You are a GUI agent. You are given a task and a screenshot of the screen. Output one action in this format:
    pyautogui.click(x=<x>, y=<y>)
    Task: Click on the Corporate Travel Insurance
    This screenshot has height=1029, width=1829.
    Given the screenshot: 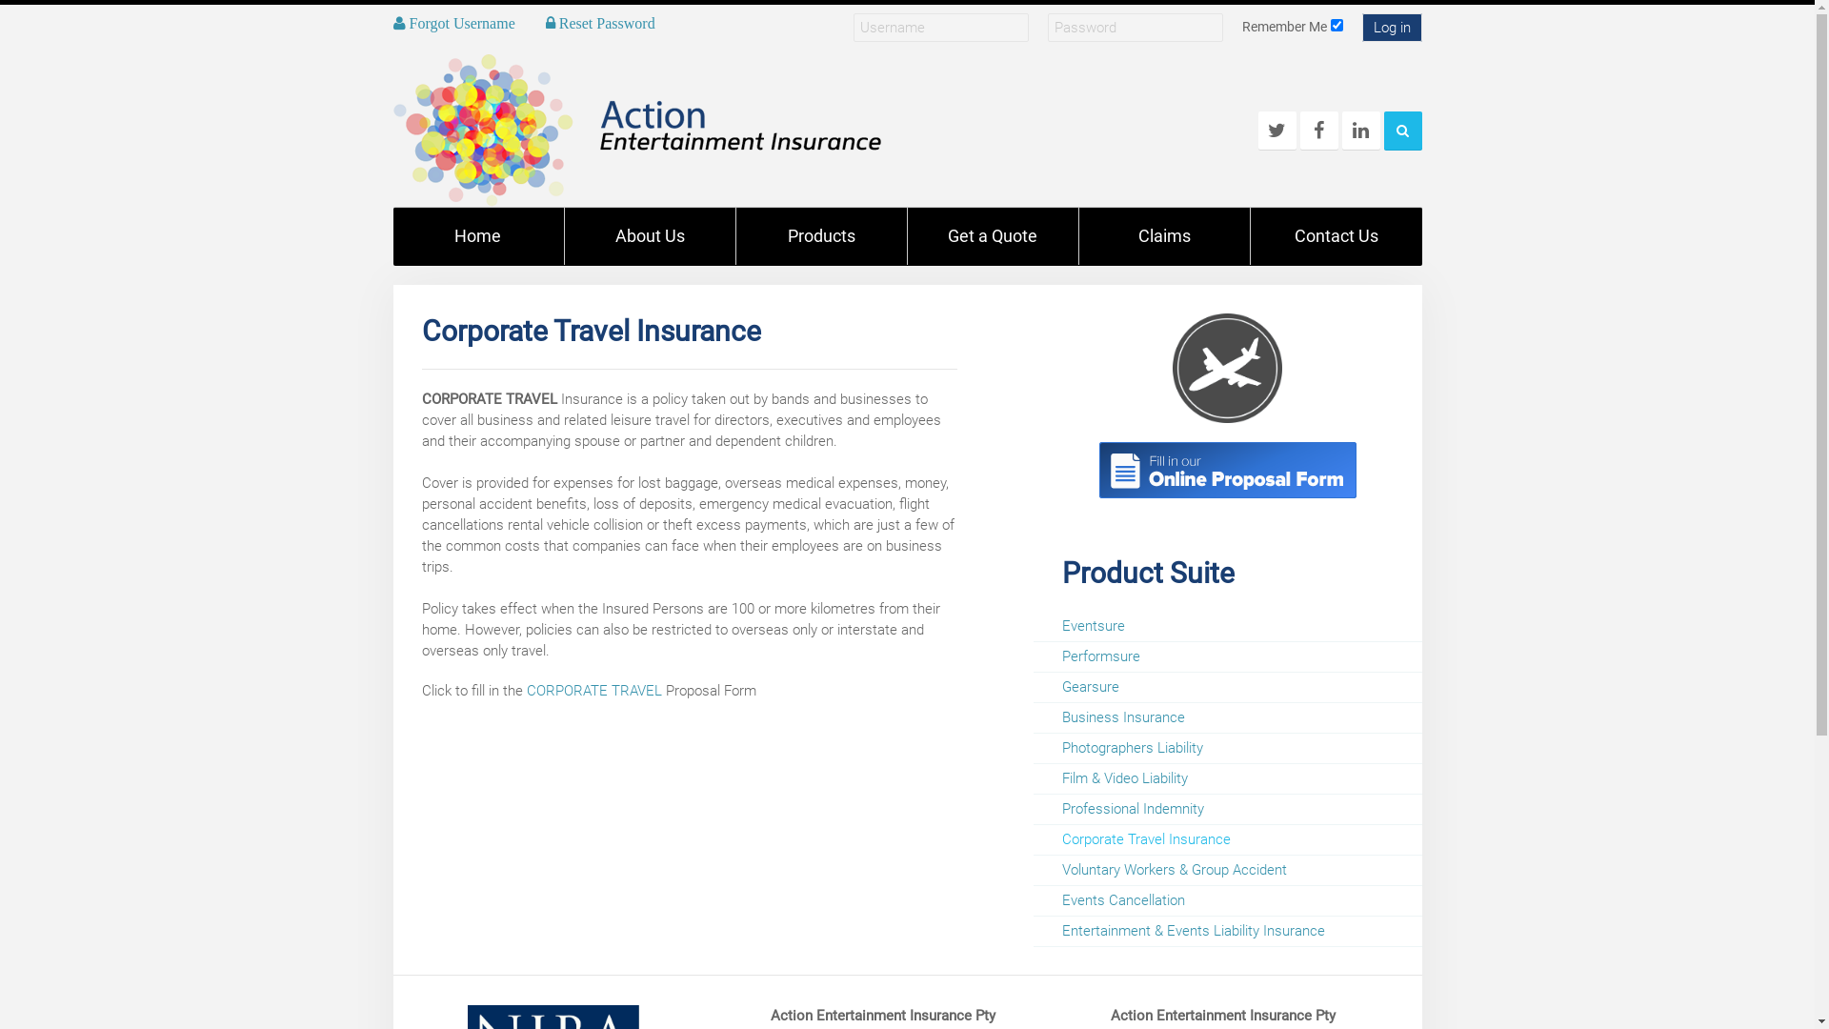 What is the action you would take?
    pyautogui.click(x=1227, y=839)
    